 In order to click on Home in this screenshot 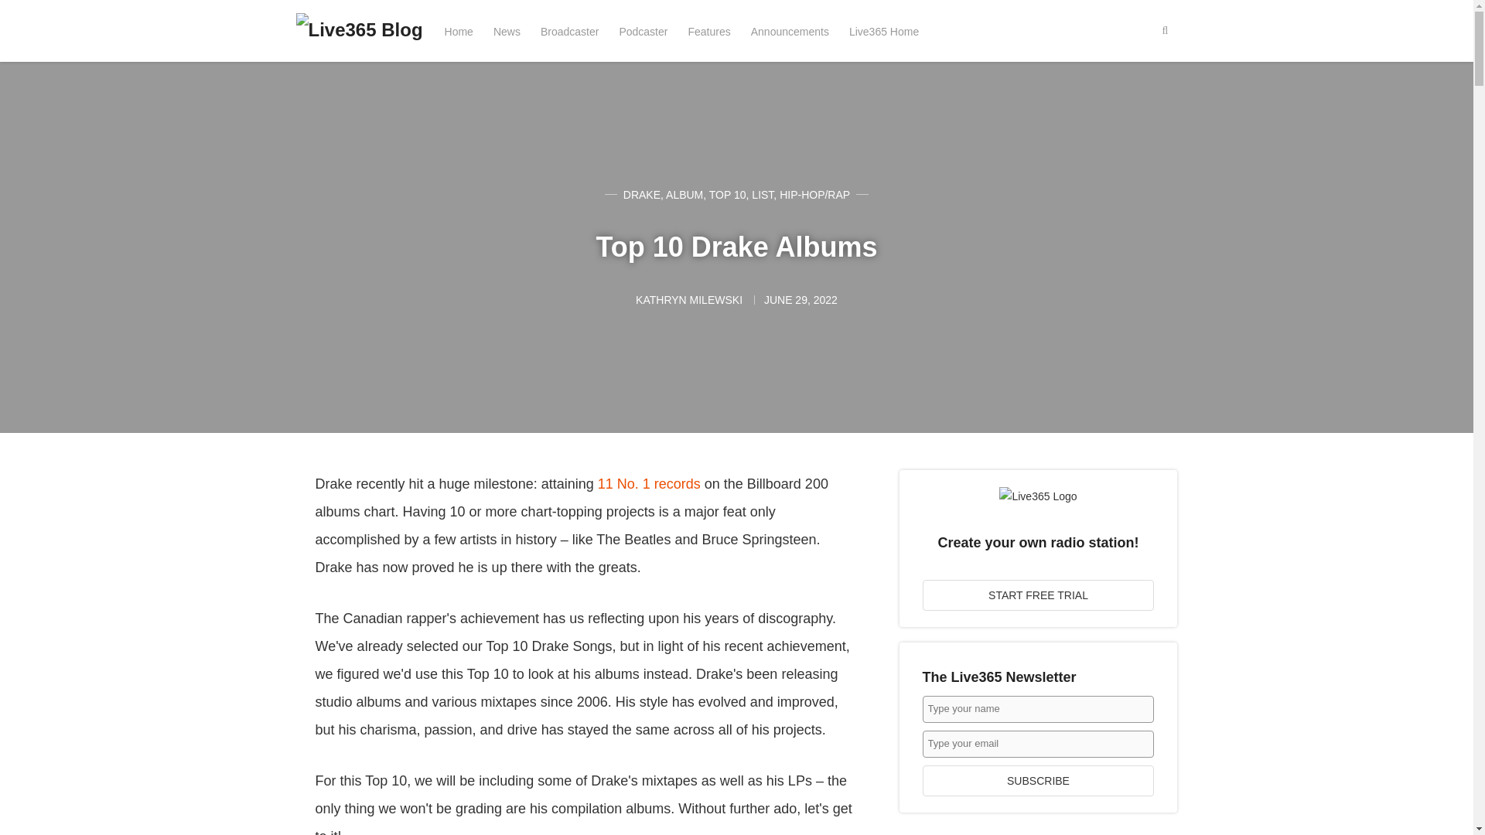, I will do `click(459, 31)`.